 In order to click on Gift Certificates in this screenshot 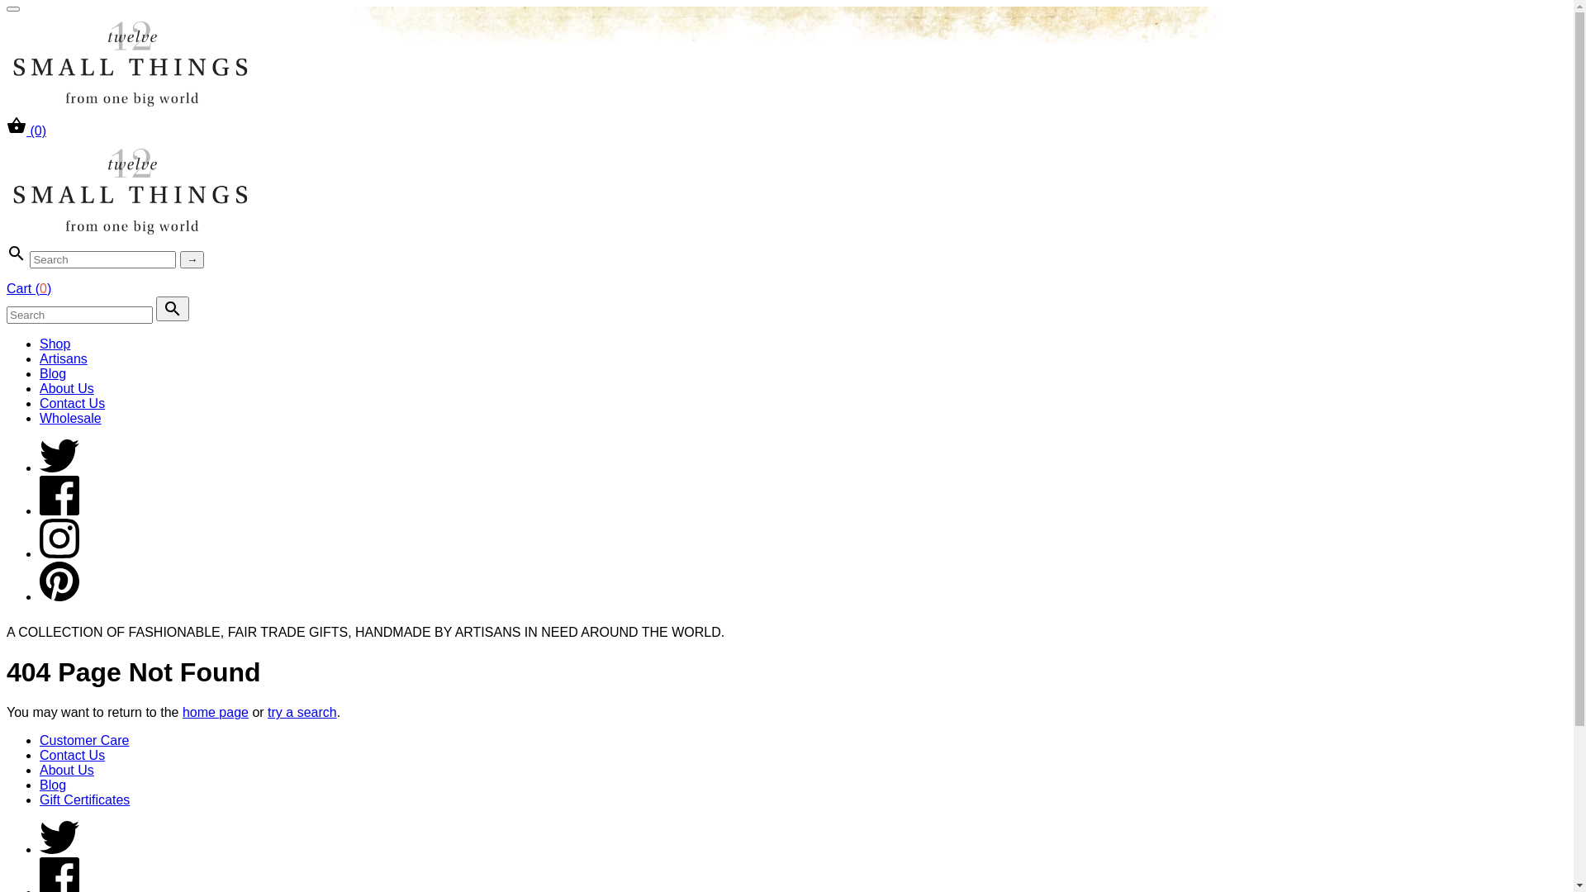, I will do `click(84, 799)`.